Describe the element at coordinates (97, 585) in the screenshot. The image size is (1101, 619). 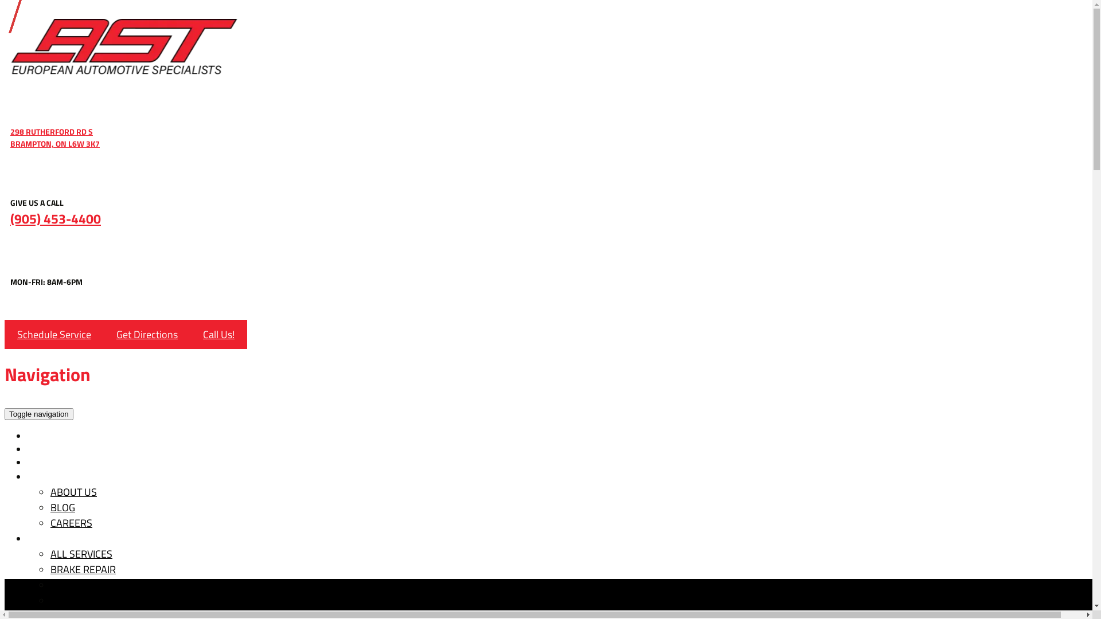
I see `CHECK ENGINE LIGHT` at that location.